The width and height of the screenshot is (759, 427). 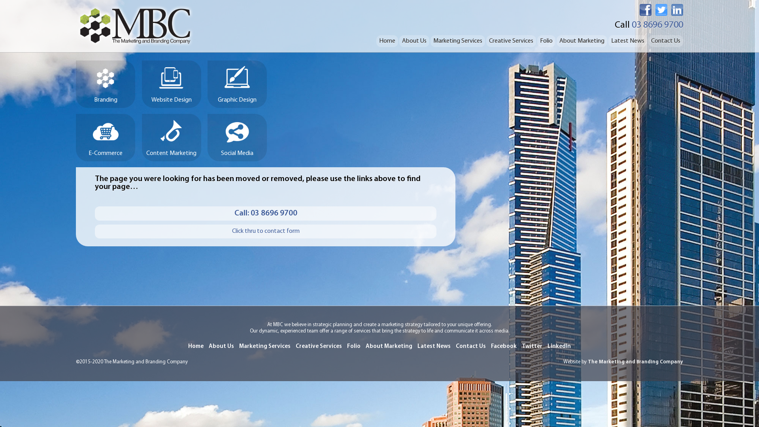 What do you see at coordinates (546, 41) in the screenshot?
I see `Folio` at bounding box center [546, 41].